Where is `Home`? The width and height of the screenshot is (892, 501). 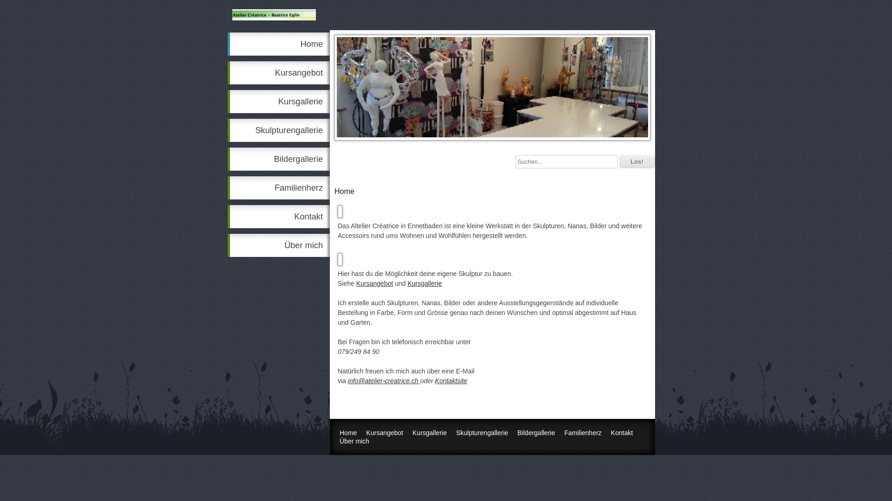 Home is located at coordinates (279, 44).